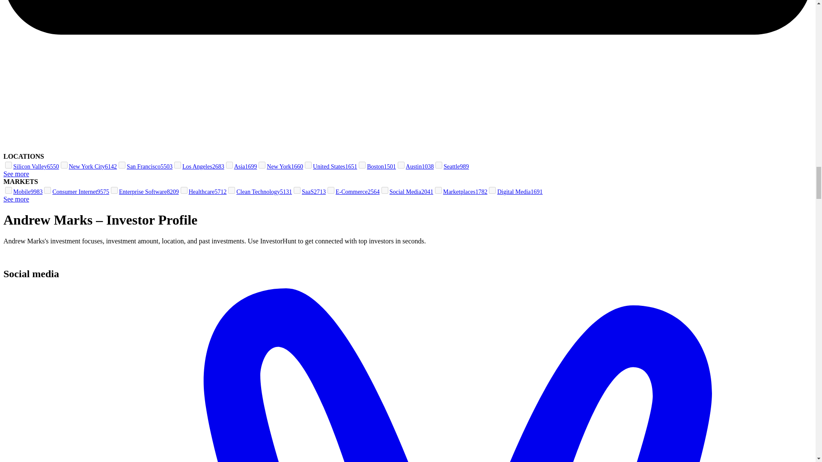  I want to click on on, so click(331, 190).